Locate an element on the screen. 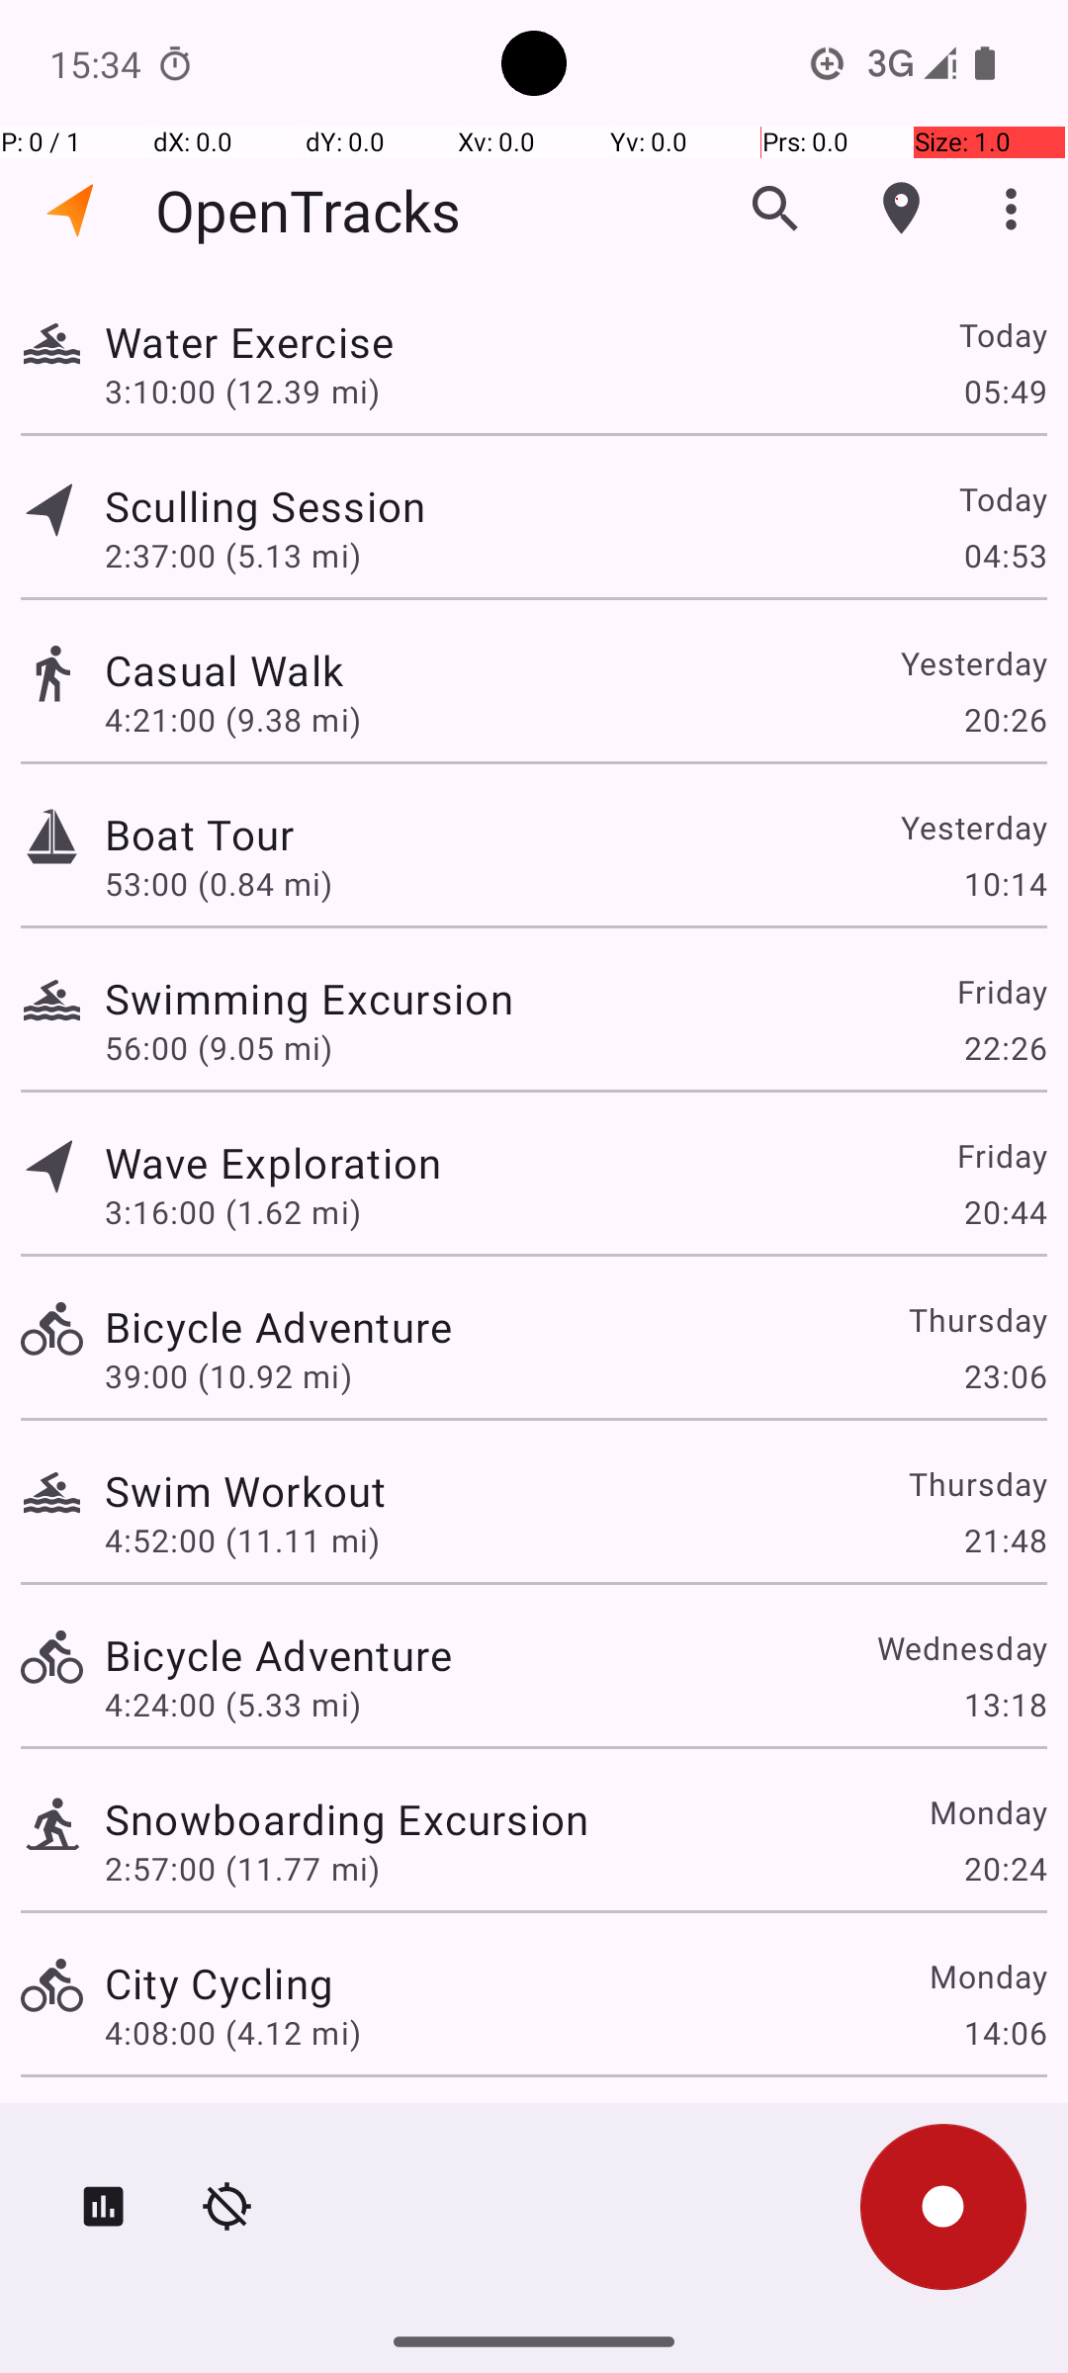  23:06 is located at coordinates (1005, 1376).